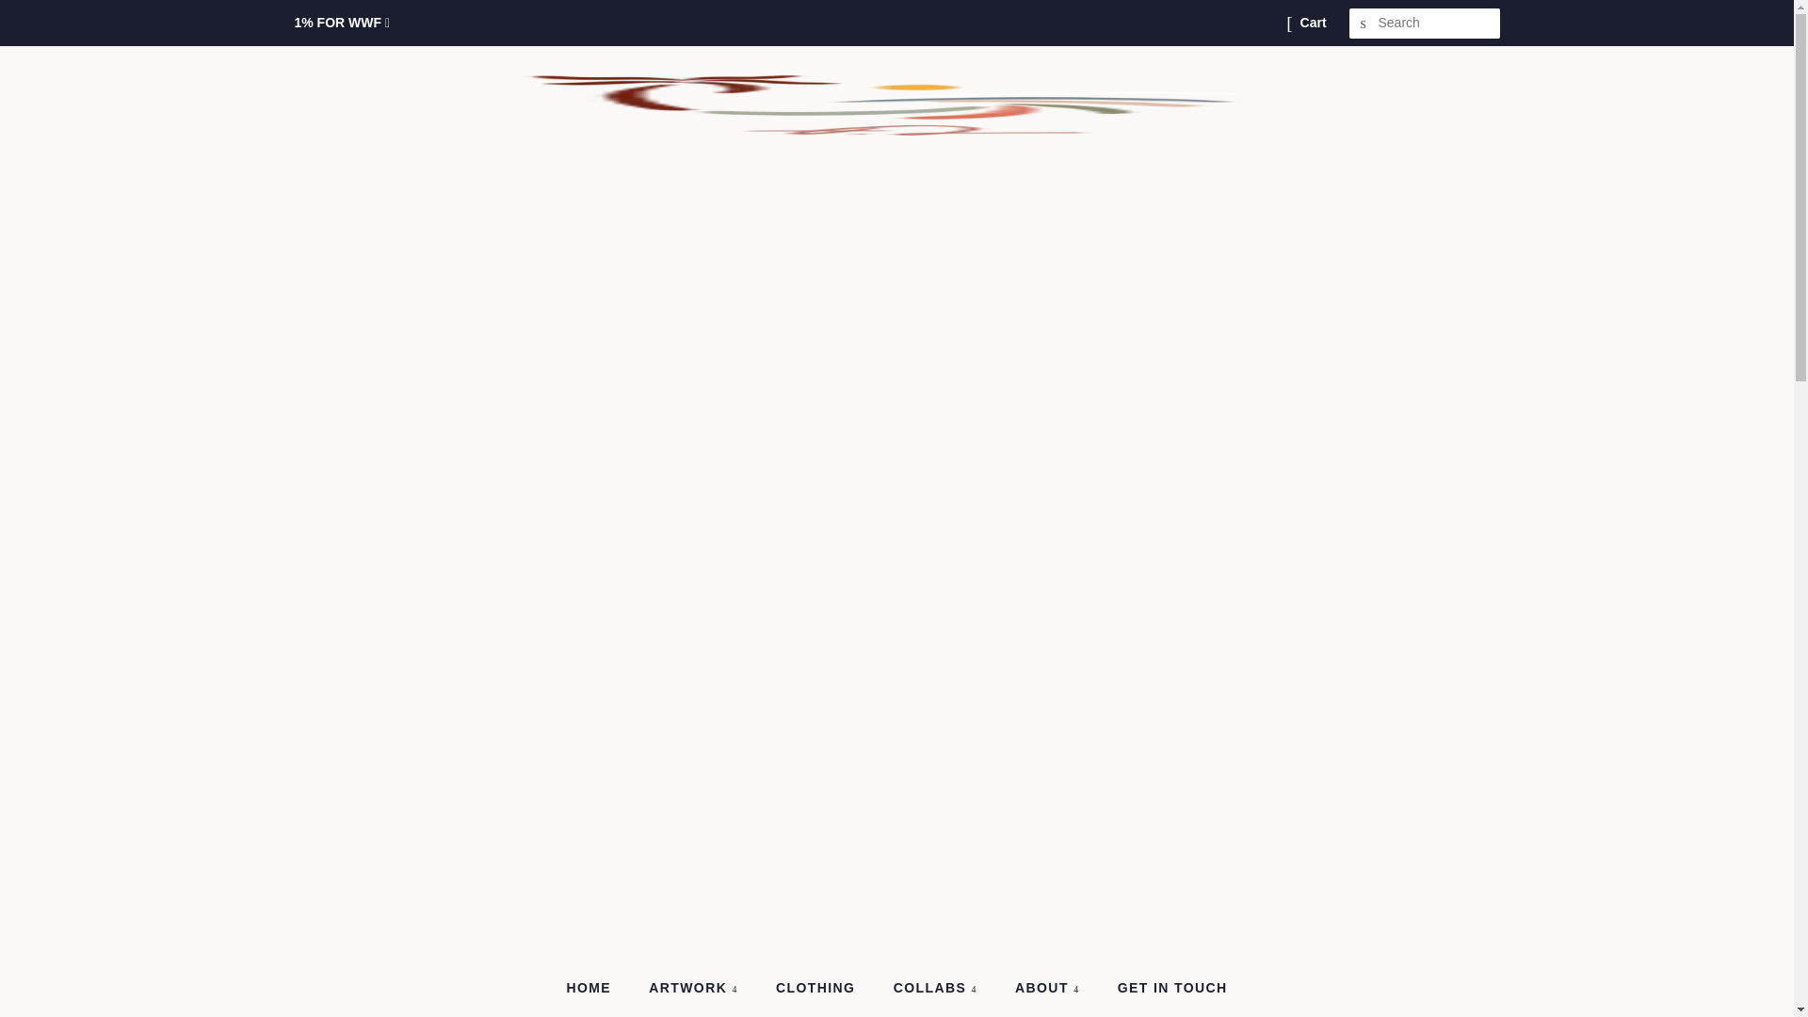 The height and width of the screenshot is (1017, 1808). What do you see at coordinates (597, 989) in the screenshot?
I see `HOME` at bounding box center [597, 989].